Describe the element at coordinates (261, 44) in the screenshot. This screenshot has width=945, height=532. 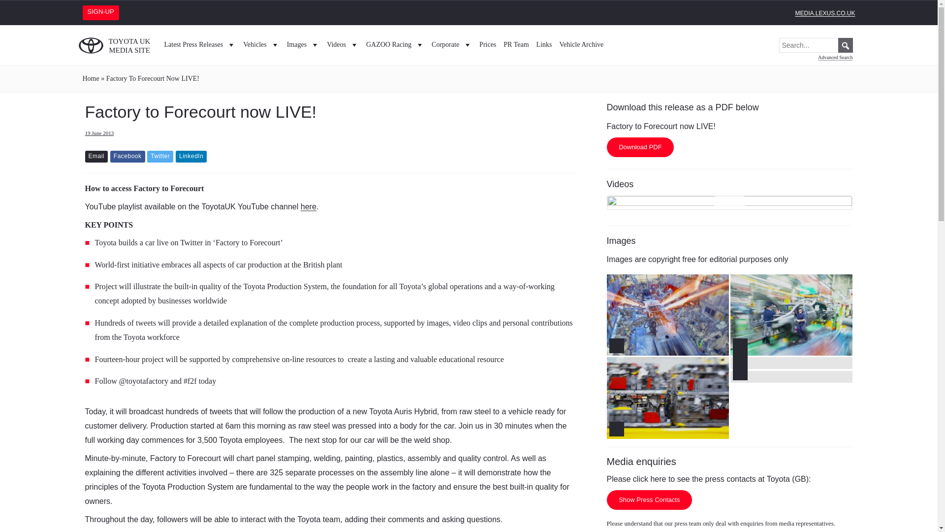
I see `Vehicles` at that location.